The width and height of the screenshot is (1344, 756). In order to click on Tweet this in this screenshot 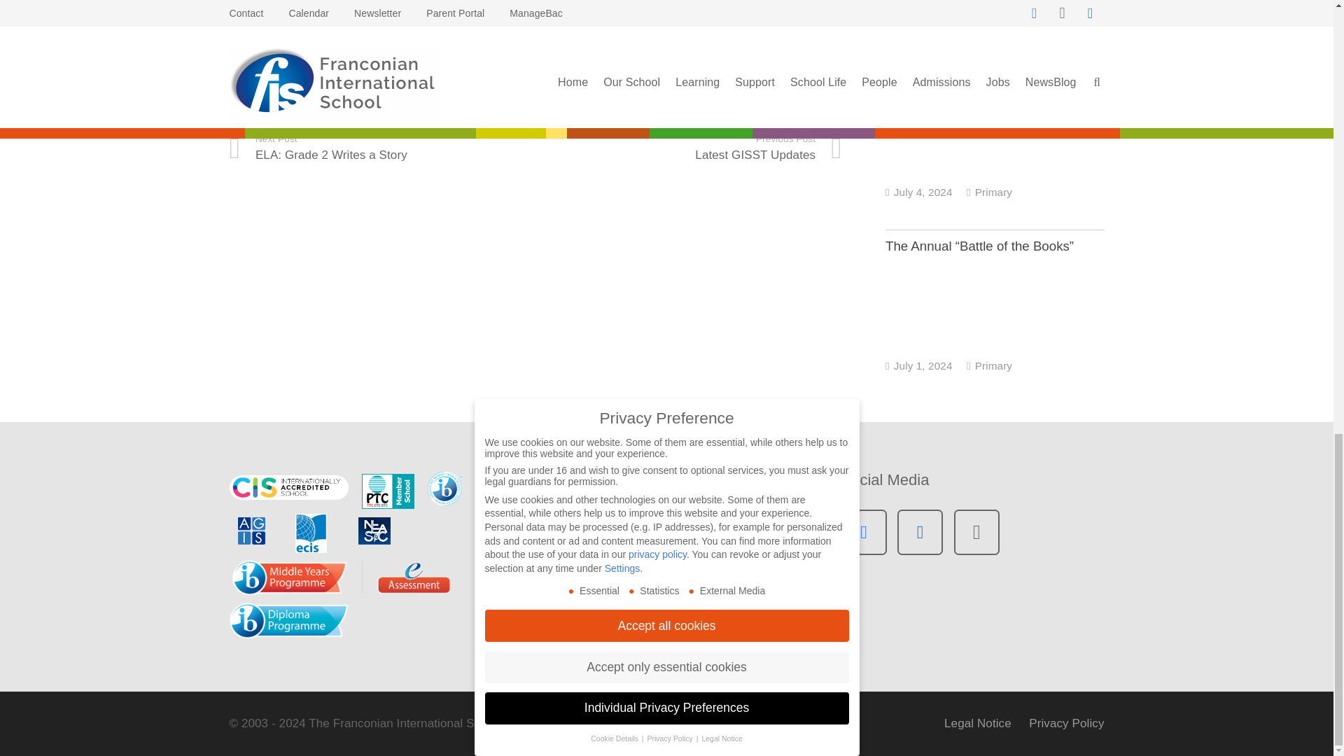, I will do `click(323, 71)`.